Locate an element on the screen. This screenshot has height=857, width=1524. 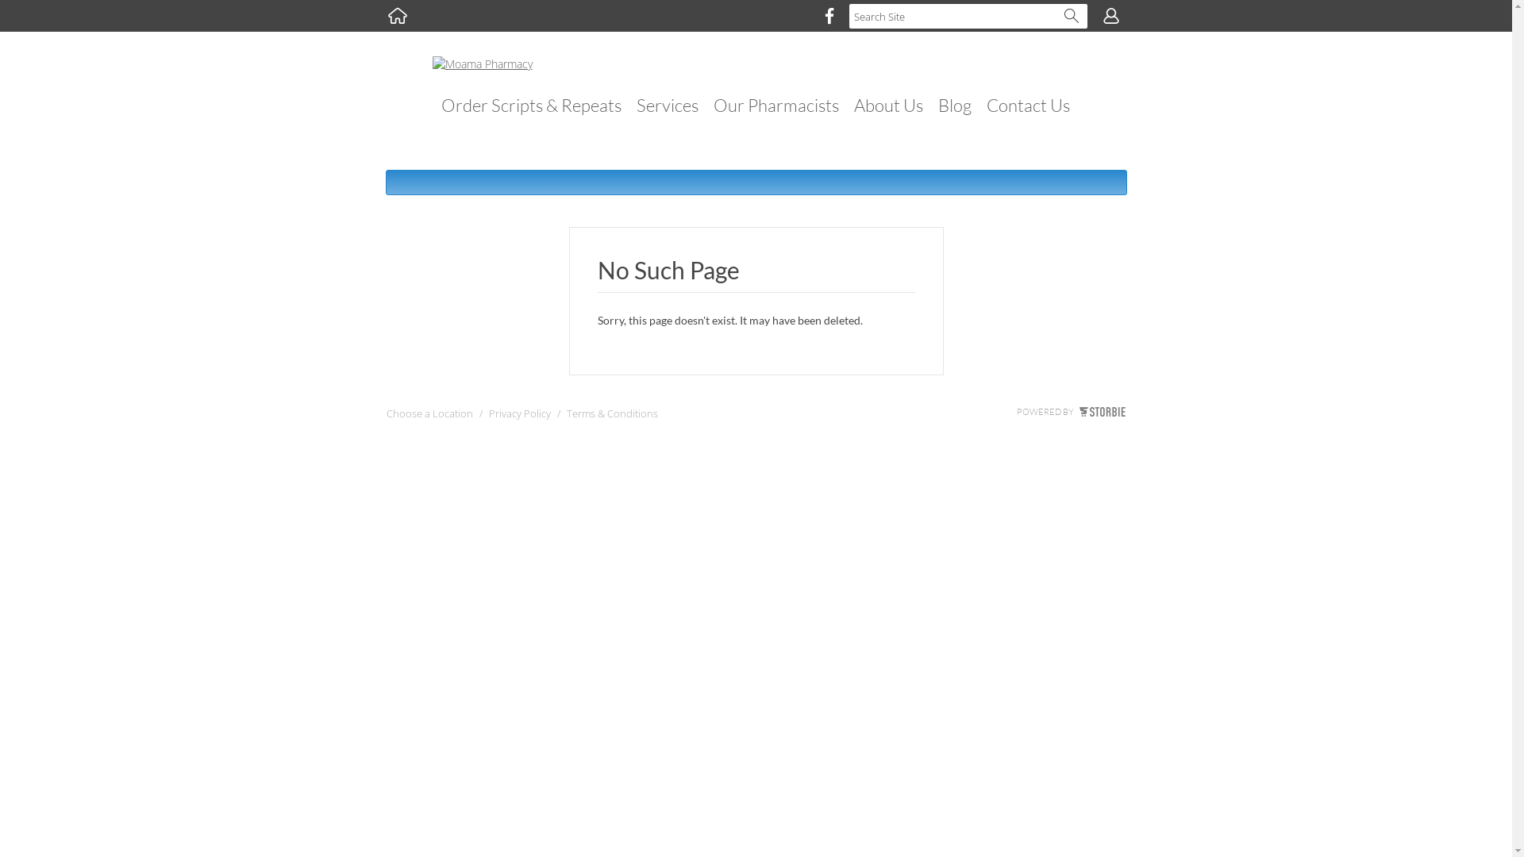
  is located at coordinates (398, 16).